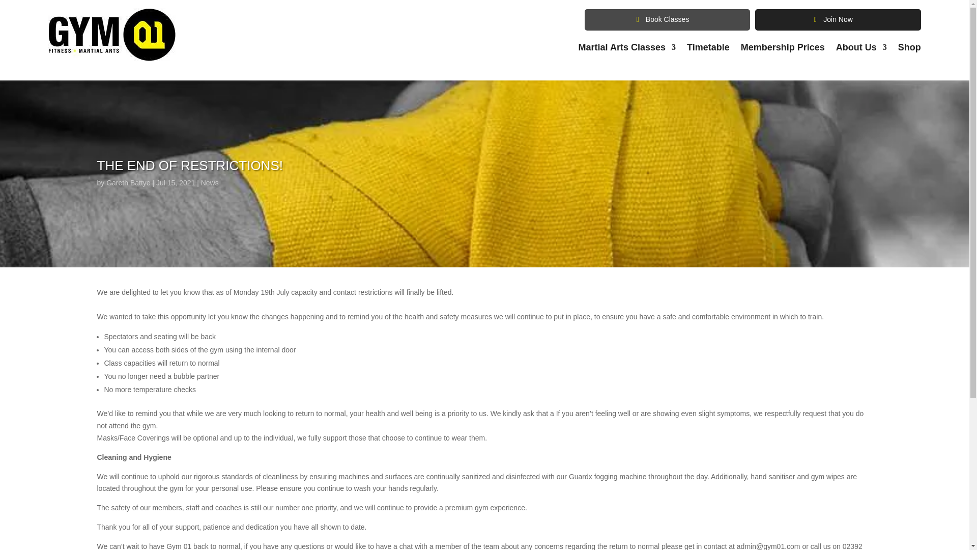  Describe the element at coordinates (909, 49) in the screenshot. I see `Shop` at that location.